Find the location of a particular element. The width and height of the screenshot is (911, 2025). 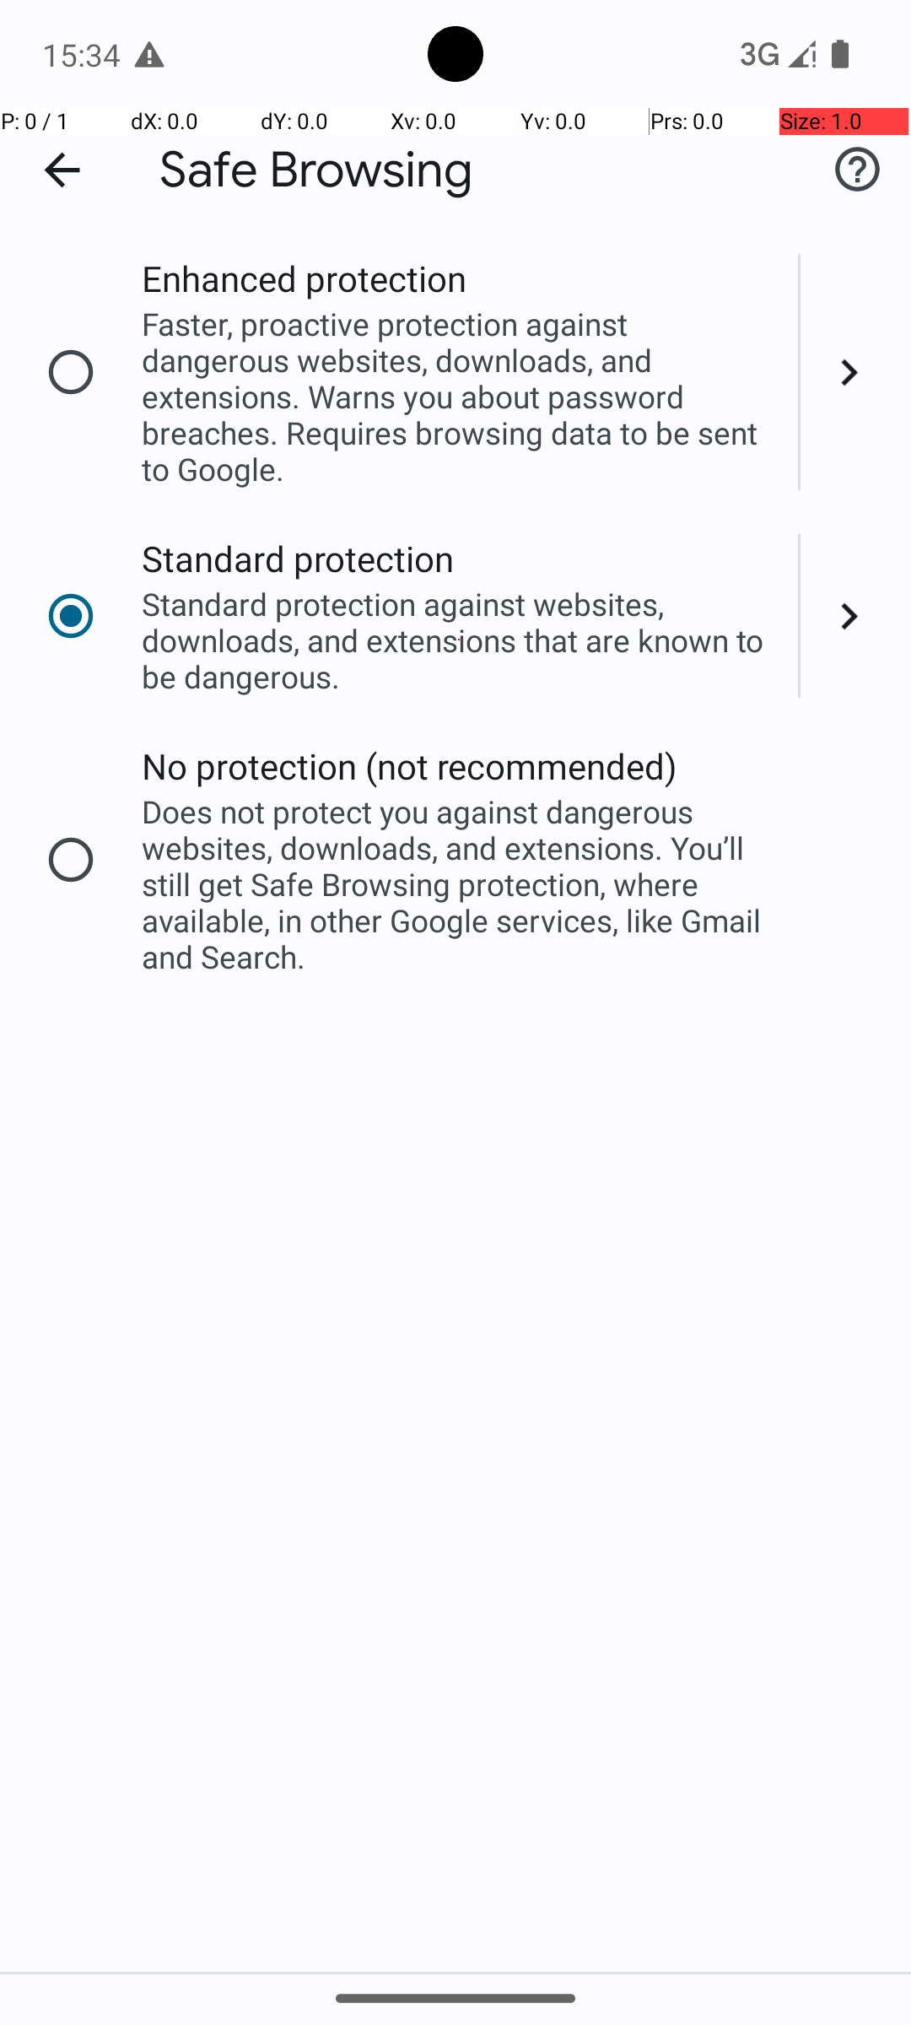

Faster, proactive protection against dangerous websites, downloads, and extensions. Warns you about password breaches. Requires browsing data to be sent to Google. is located at coordinates (459, 397).